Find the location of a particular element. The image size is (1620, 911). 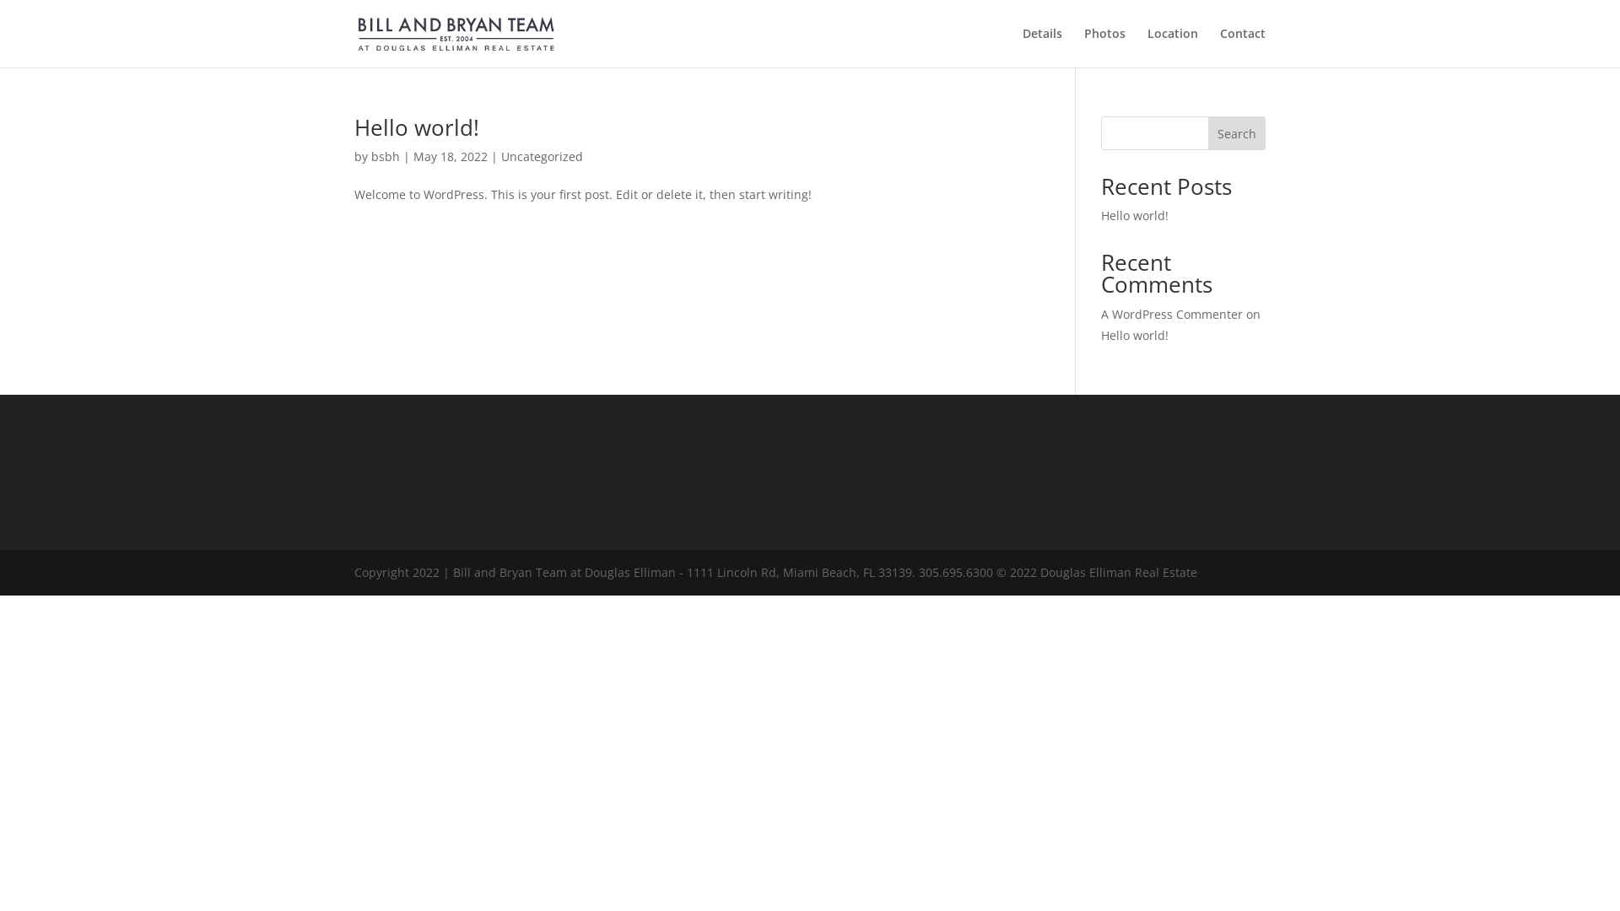

Location is located at coordinates (1173, 47).